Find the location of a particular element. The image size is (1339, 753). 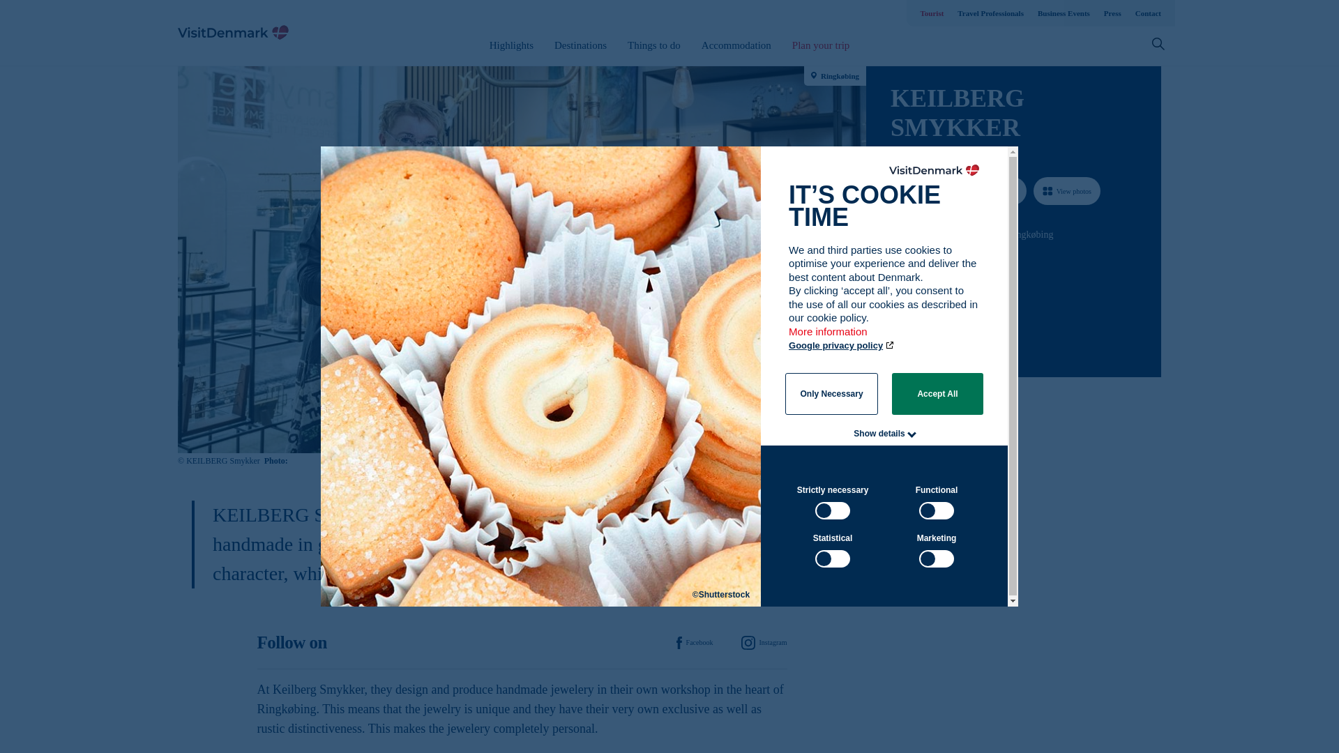

Path is located at coordinates (895, 314).